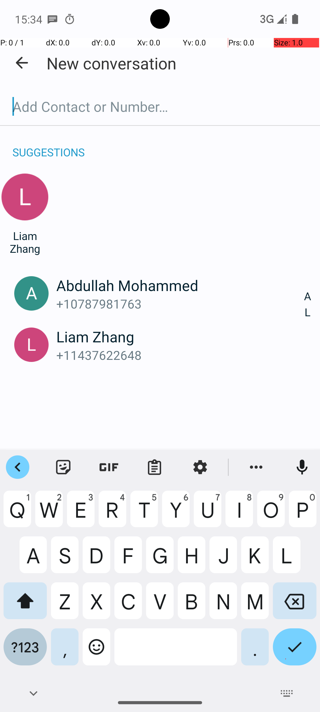 This screenshot has width=320, height=712. I want to click on SUGGESTIONS, so click(49, 146).